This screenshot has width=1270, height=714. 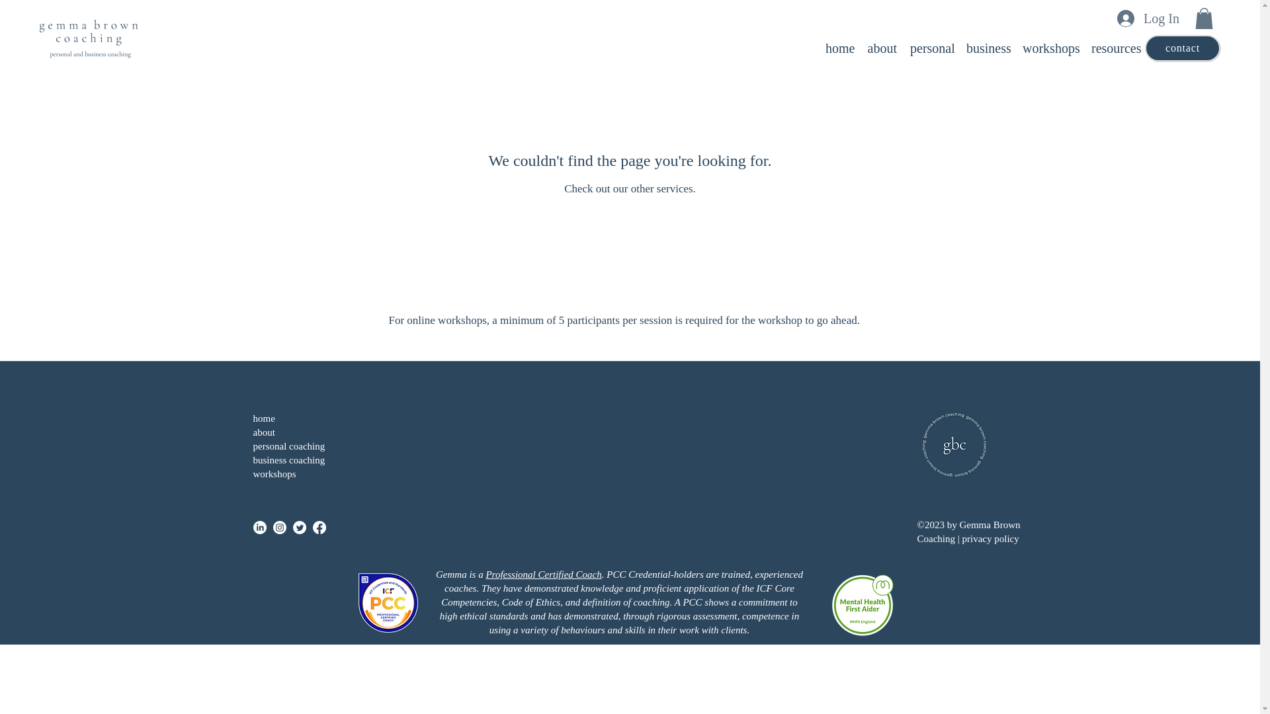 What do you see at coordinates (840, 48) in the screenshot?
I see `home` at bounding box center [840, 48].